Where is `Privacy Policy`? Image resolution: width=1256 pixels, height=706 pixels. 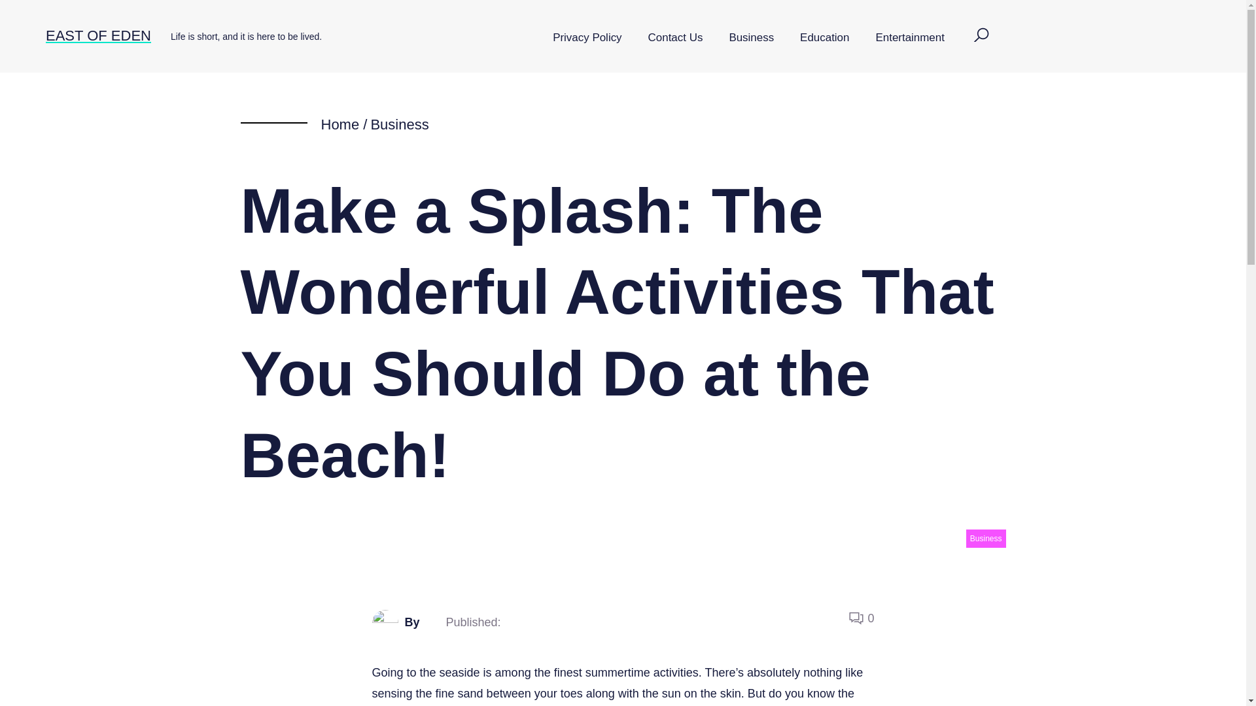 Privacy Policy is located at coordinates (587, 38).